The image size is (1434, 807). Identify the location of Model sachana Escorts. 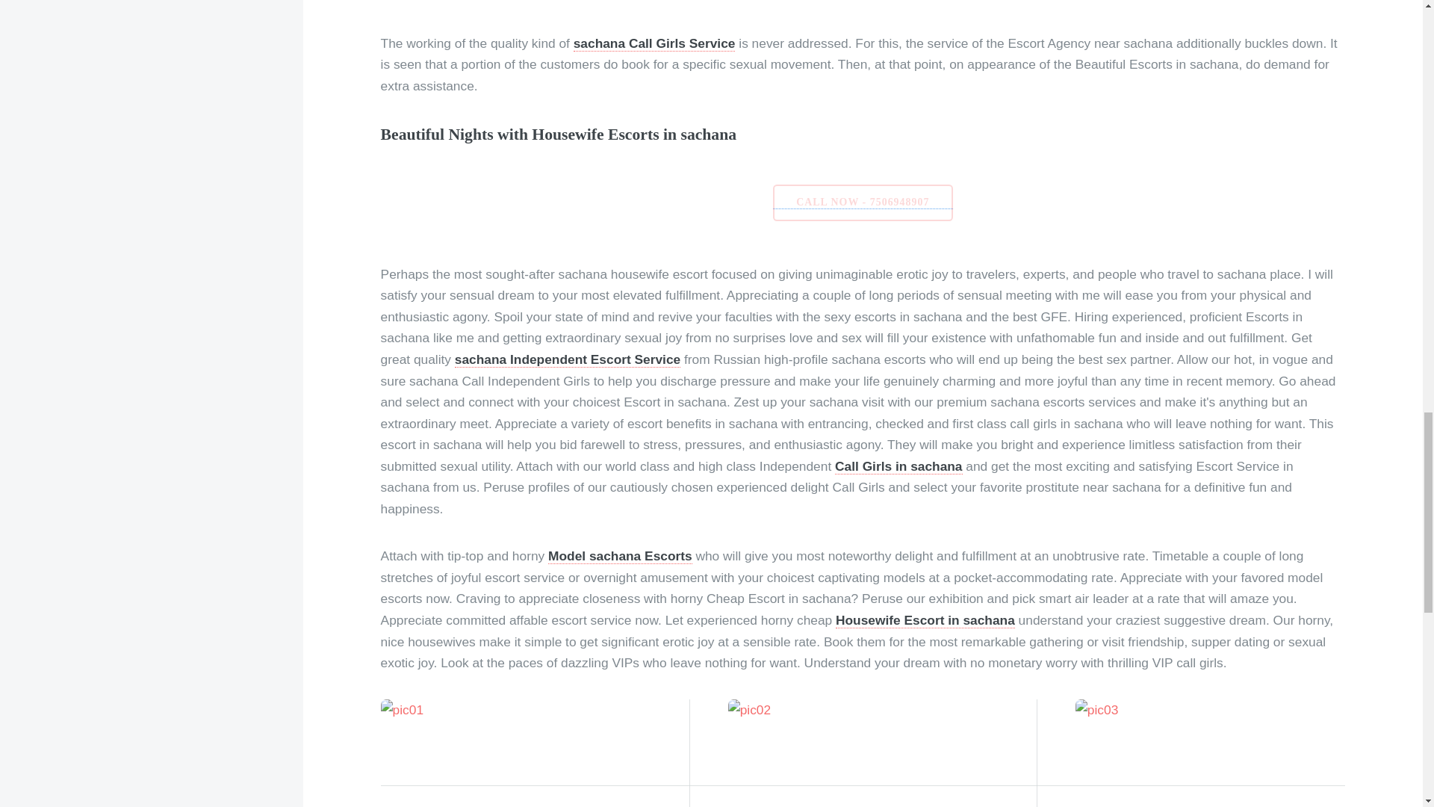
(620, 556).